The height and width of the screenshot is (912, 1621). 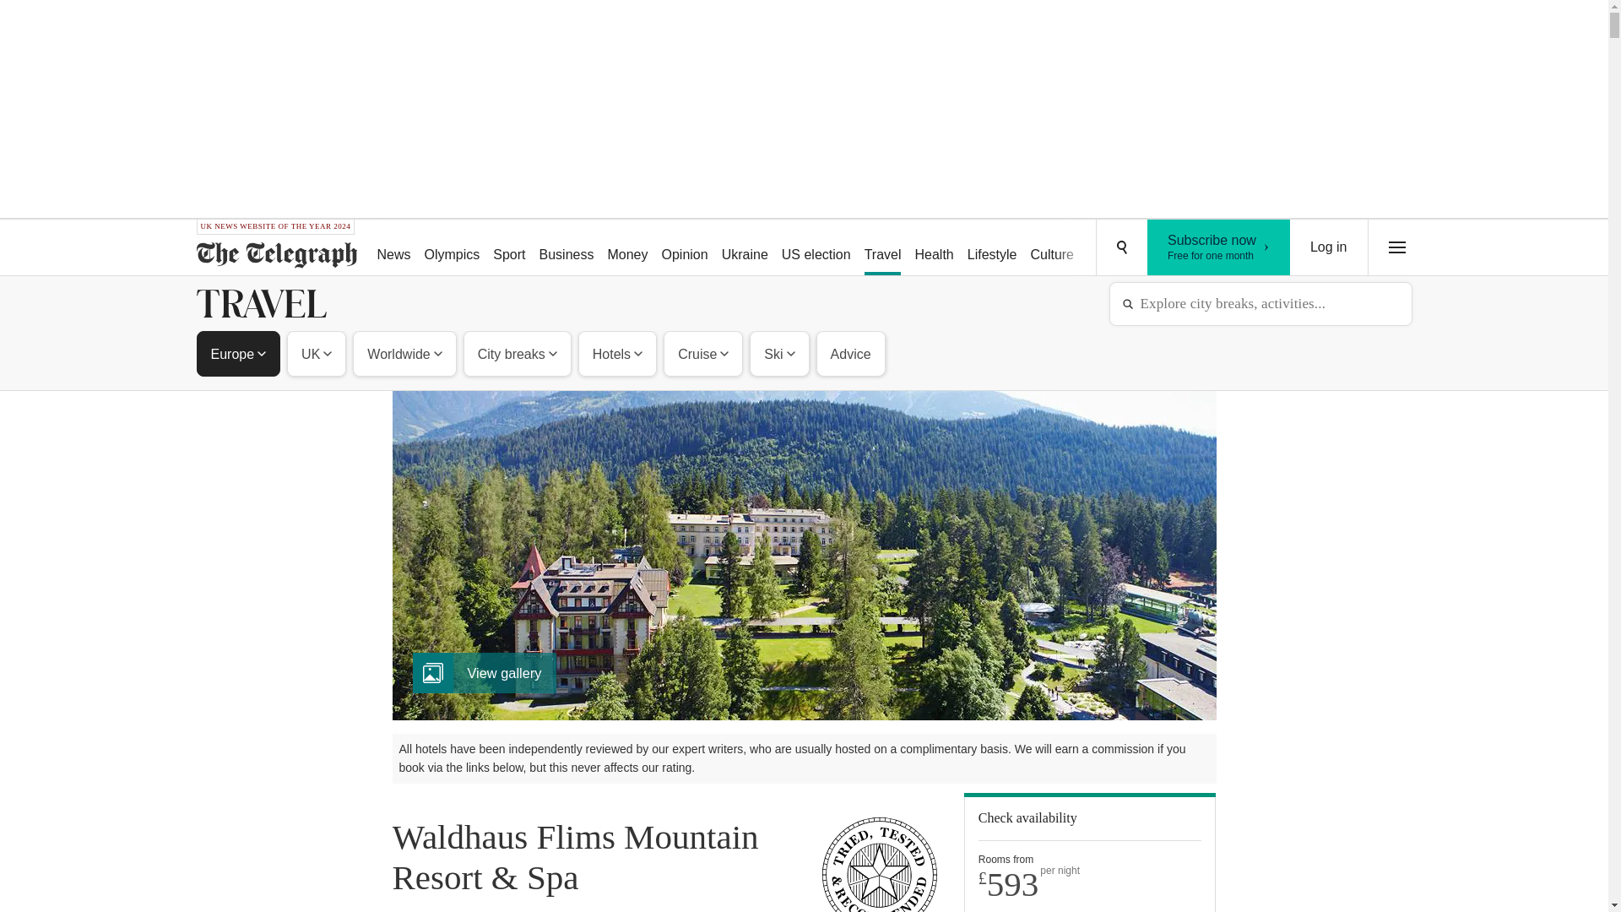 I want to click on Lifestyle, so click(x=1111, y=248).